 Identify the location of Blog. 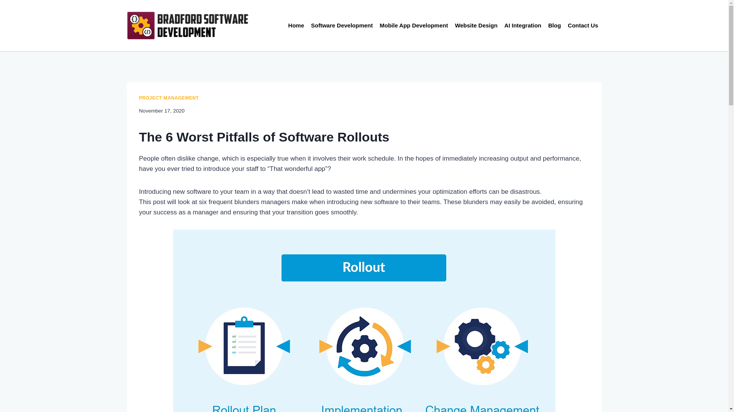
(554, 25).